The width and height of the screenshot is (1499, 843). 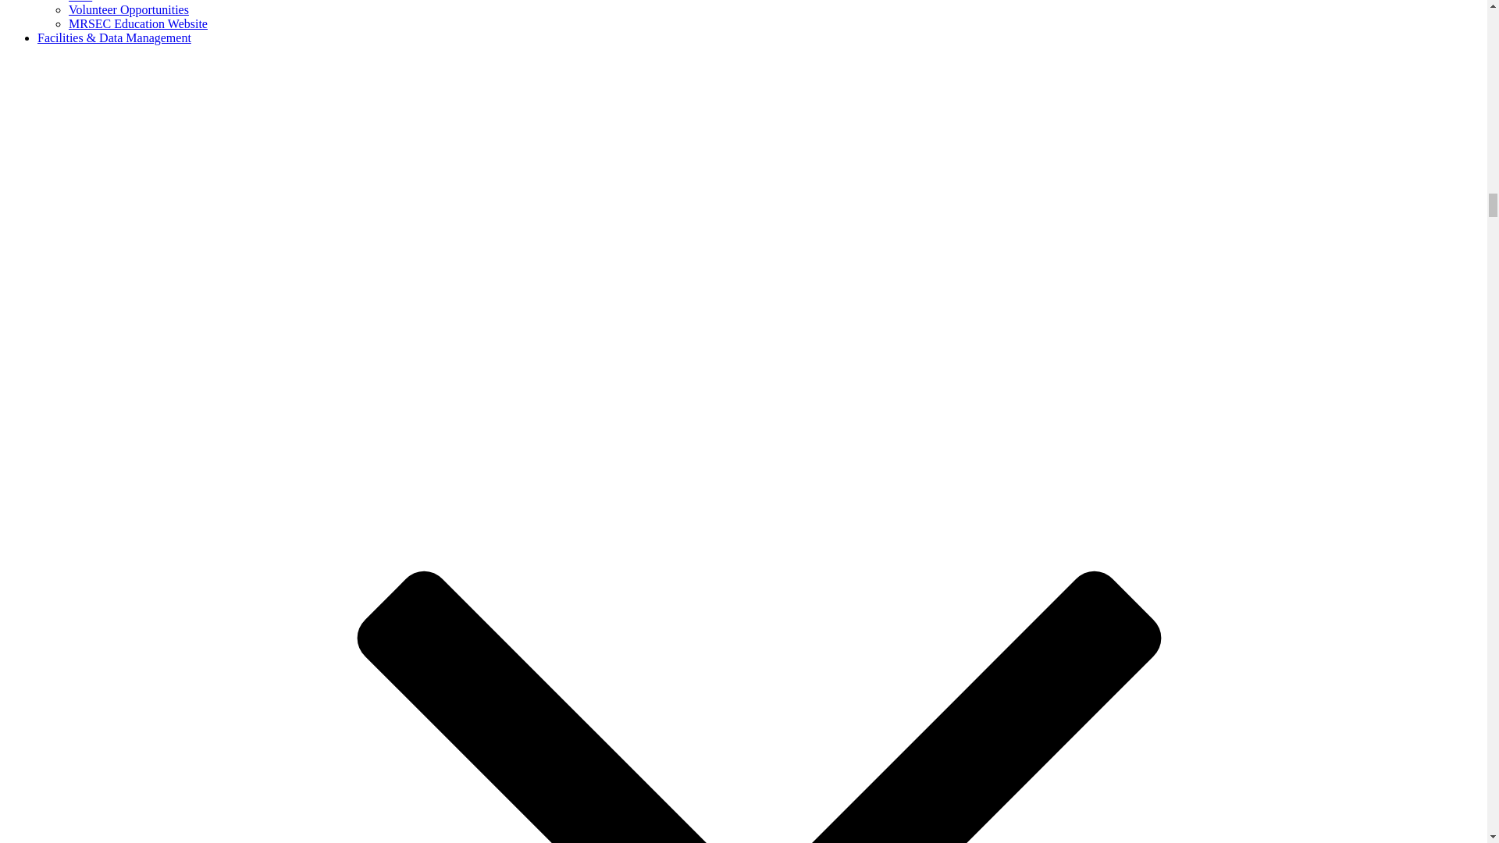 What do you see at coordinates (80, 2) in the screenshot?
I see `RET` at bounding box center [80, 2].